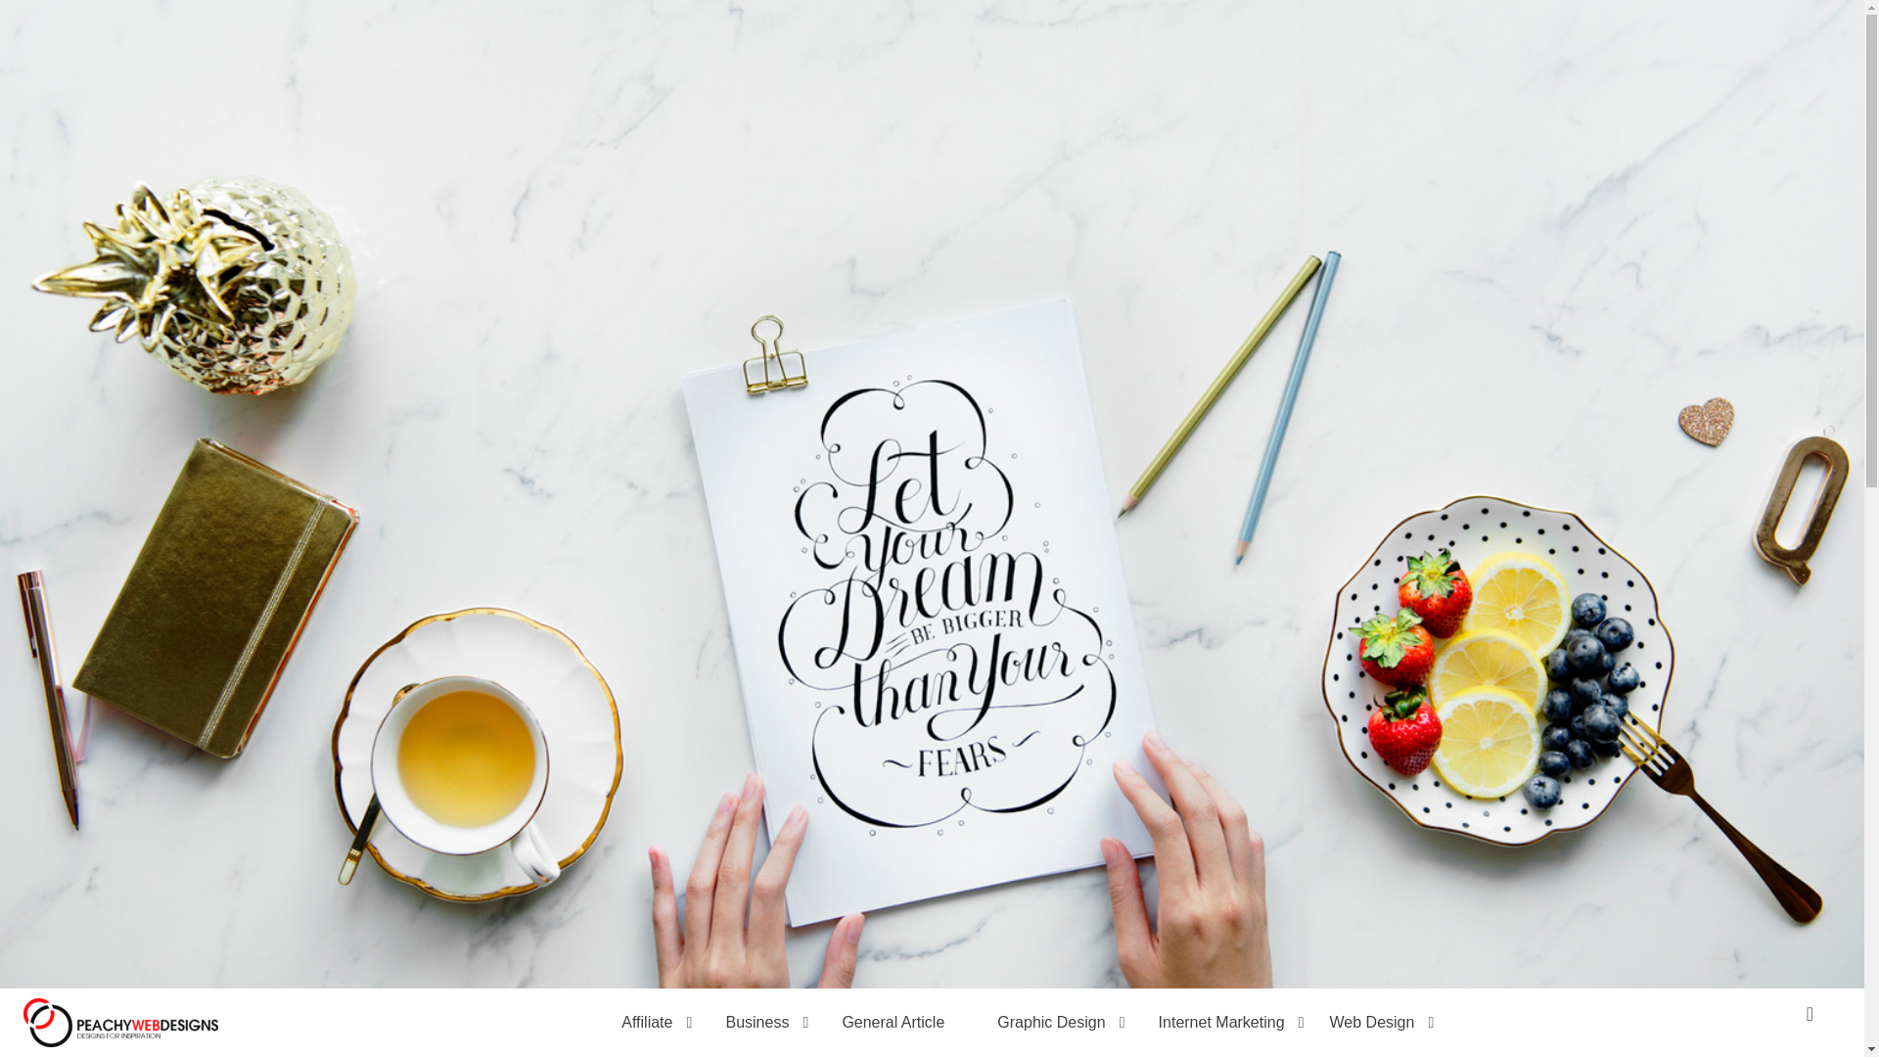 The height and width of the screenshot is (1057, 1879). I want to click on General Article, so click(893, 1023).